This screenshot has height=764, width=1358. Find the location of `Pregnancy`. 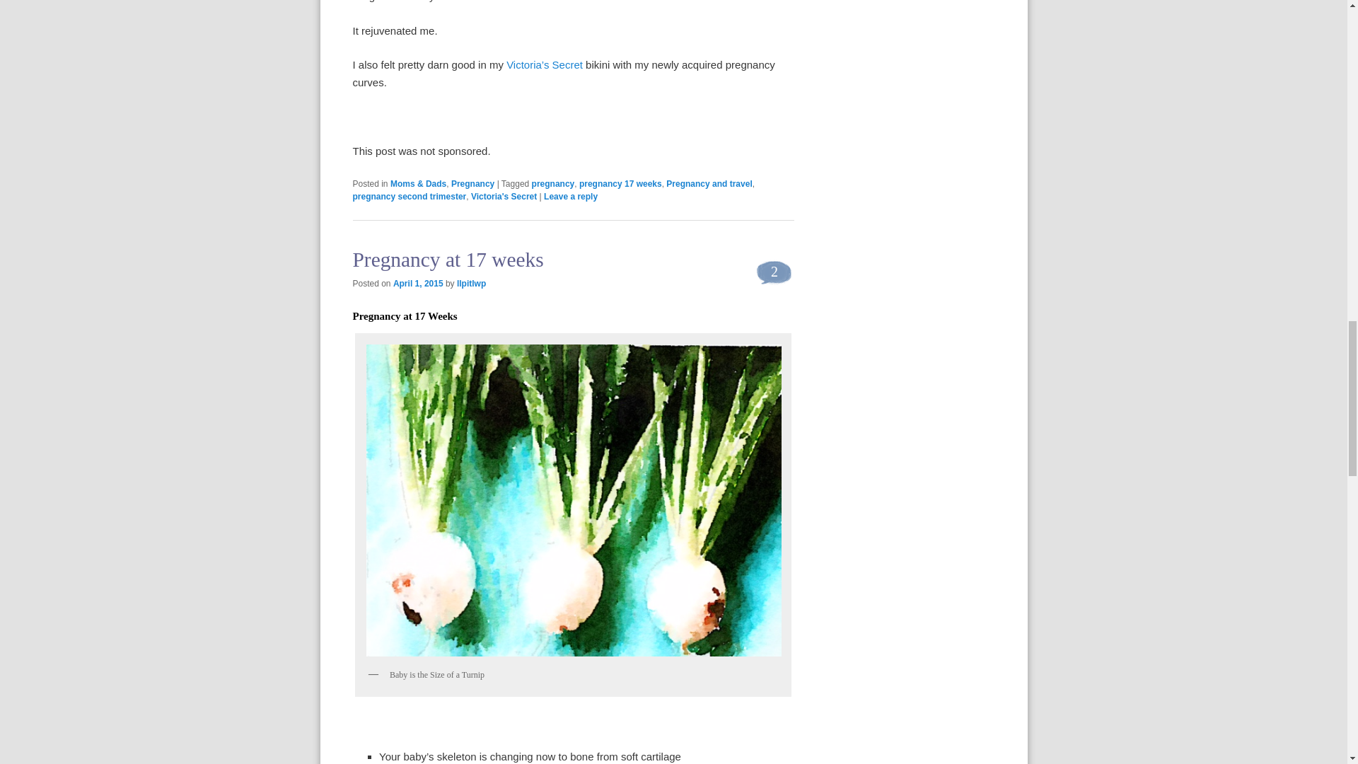

Pregnancy is located at coordinates (472, 183).